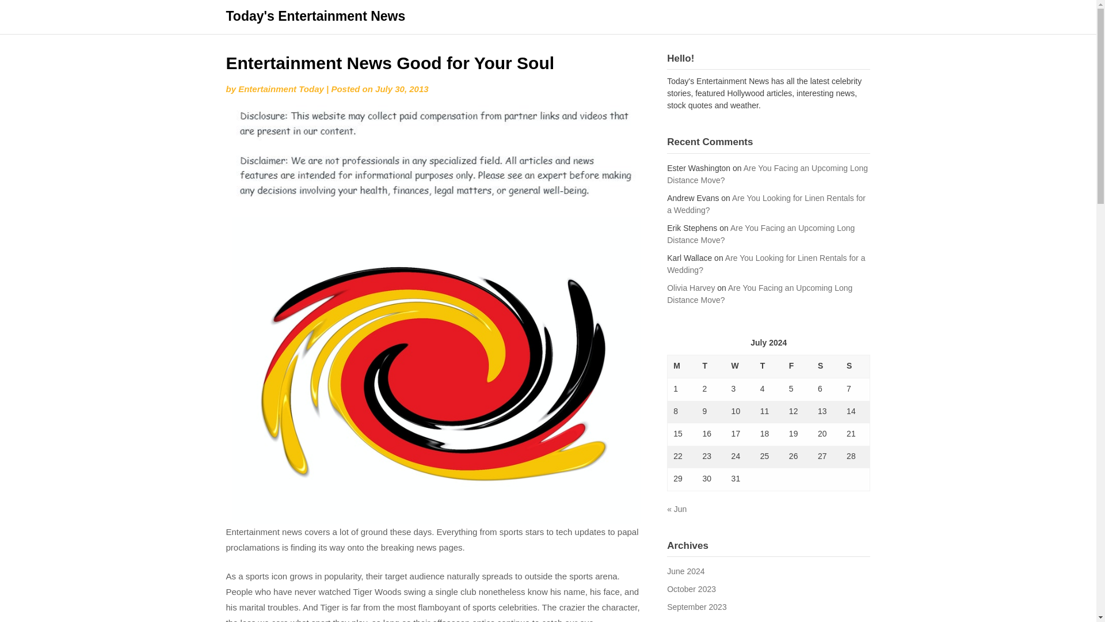 The width and height of the screenshot is (1105, 622). Describe the element at coordinates (769, 366) in the screenshot. I see `Thursday` at that location.